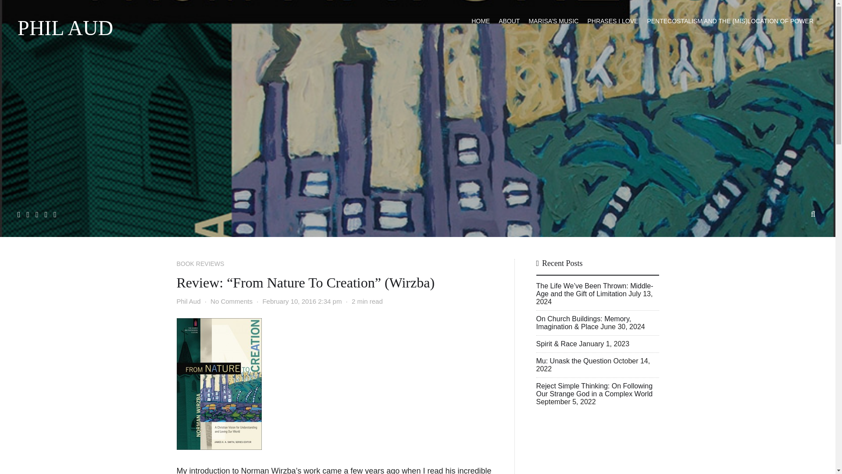  I want to click on BOOK REVIEWS, so click(200, 263).